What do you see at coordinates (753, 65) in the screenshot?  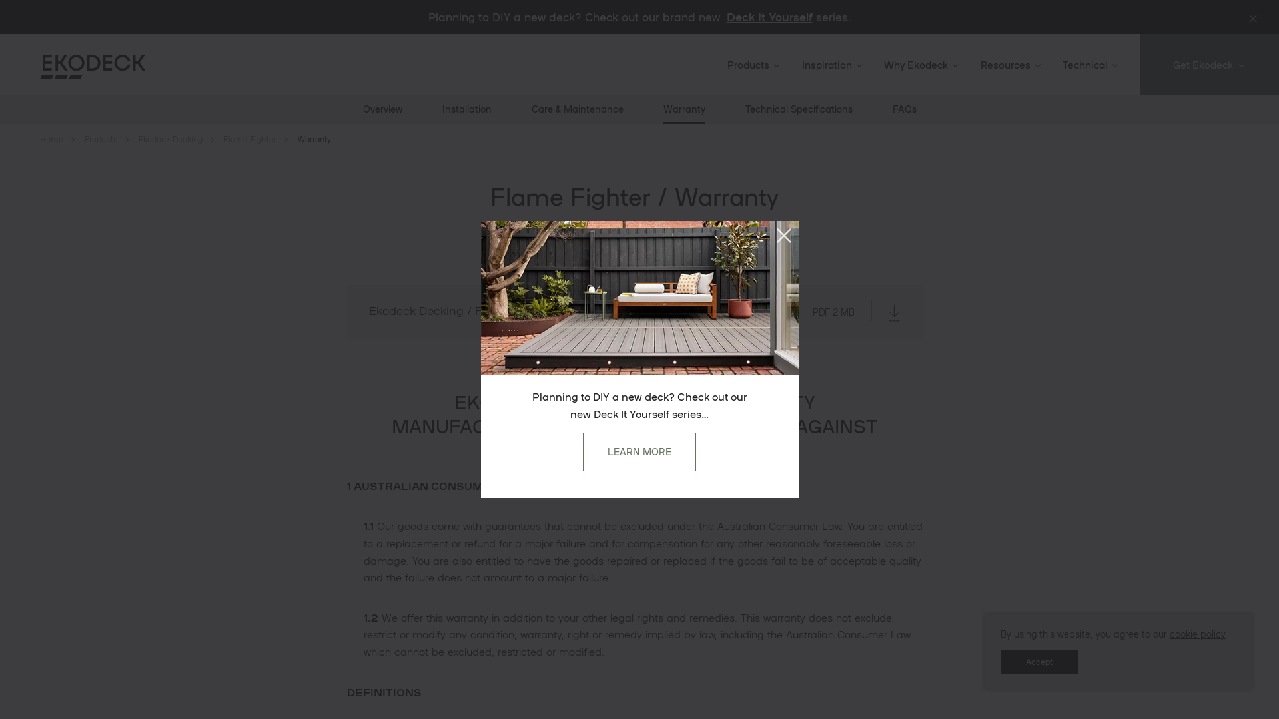 I see `Products` at bounding box center [753, 65].